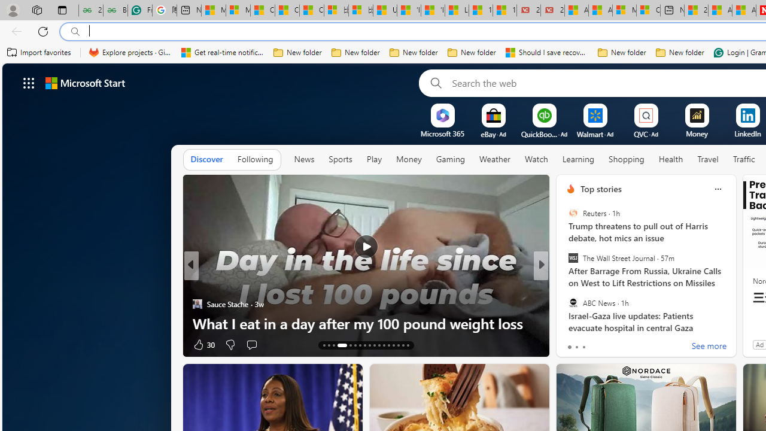 This screenshot has height=431, width=766. I want to click on Class: control, so click(29, 83).